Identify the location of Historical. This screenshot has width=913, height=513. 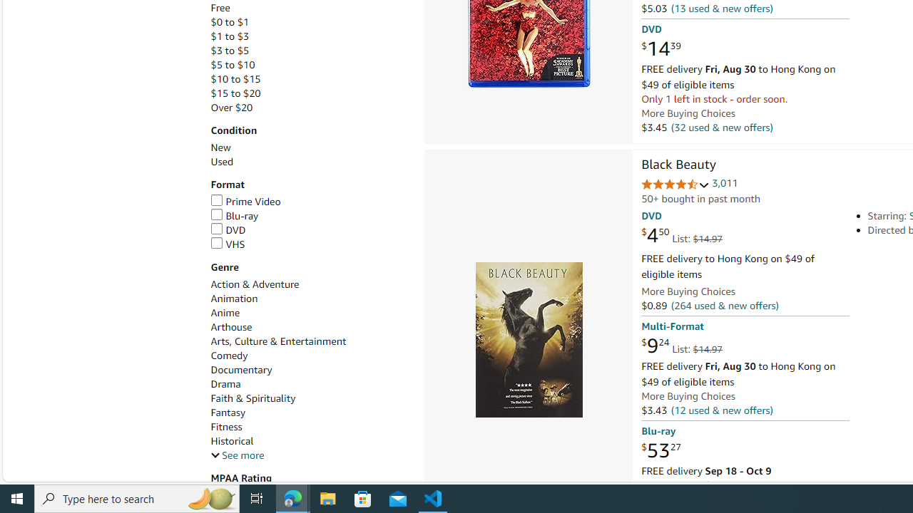
(310, 441).